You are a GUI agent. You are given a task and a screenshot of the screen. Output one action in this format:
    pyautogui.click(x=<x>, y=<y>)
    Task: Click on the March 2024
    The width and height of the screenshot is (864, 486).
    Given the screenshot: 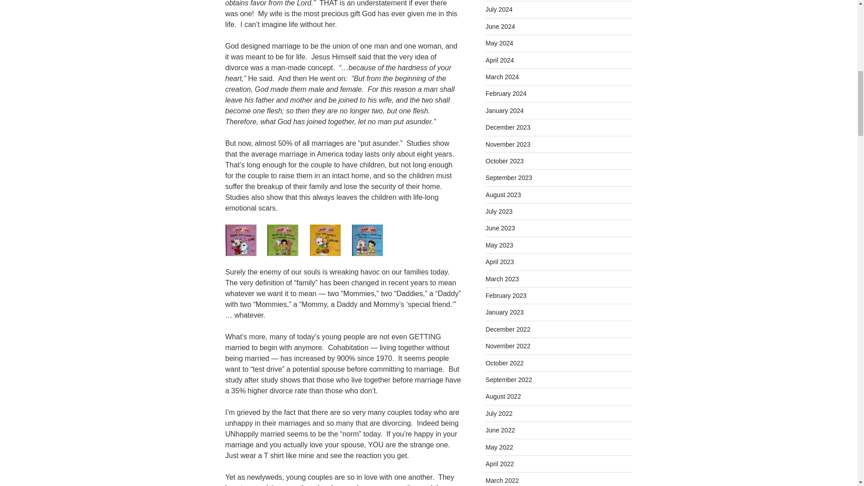 What is the action you would take?
    pyautogui.click(x=502, y=77)
    